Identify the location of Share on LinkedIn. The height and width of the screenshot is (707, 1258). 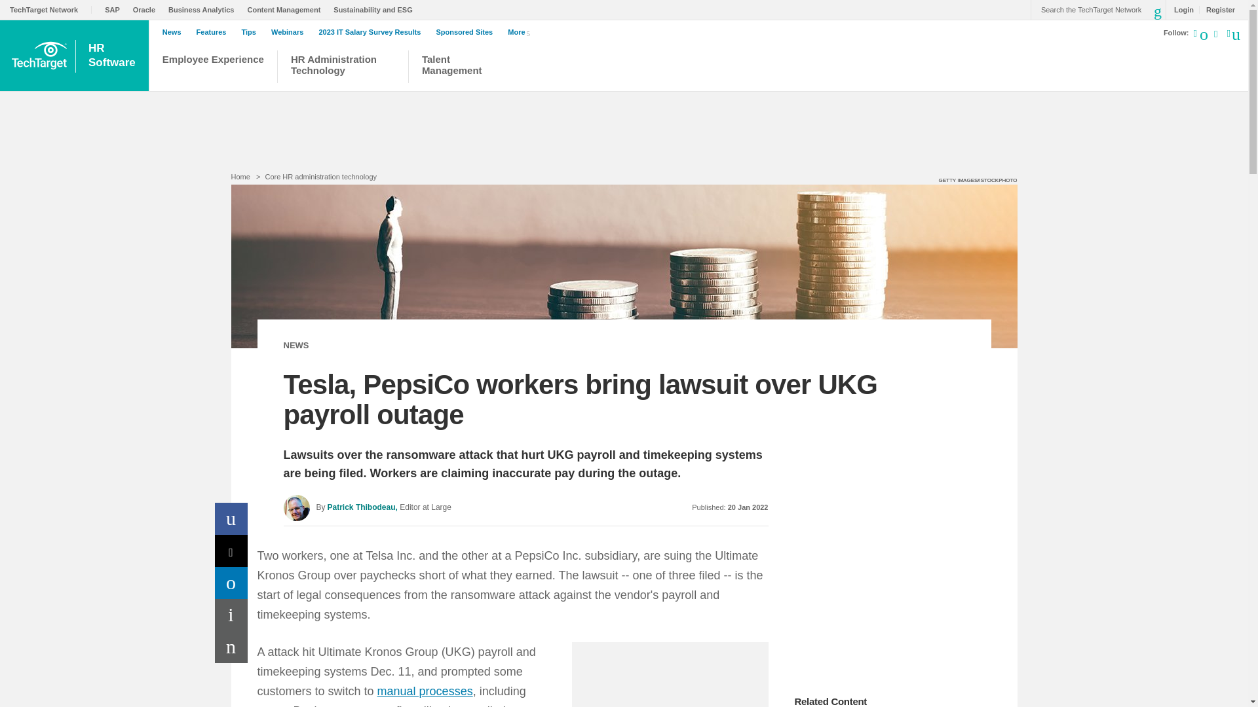
(342, 68).